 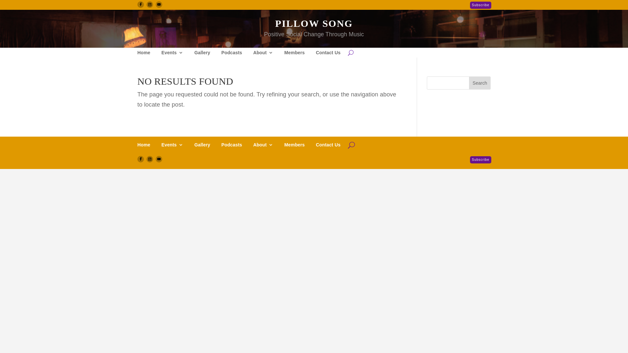 What do you see at coordinates (159, 159) in the screenshot?
I see `Follow on Youtube` at bounding box center [159, 159].